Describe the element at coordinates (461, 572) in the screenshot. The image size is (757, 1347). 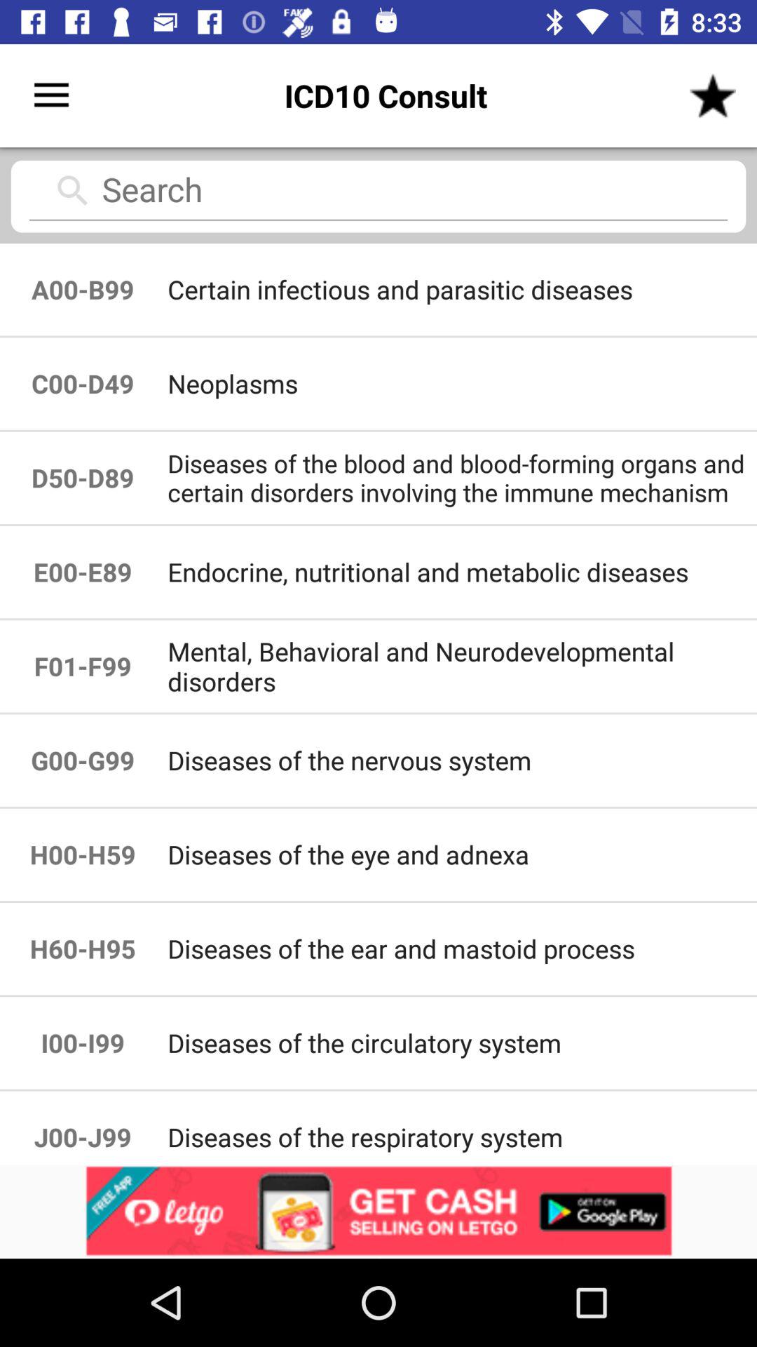
I see `open item next to d50-d89 icon` at that location.